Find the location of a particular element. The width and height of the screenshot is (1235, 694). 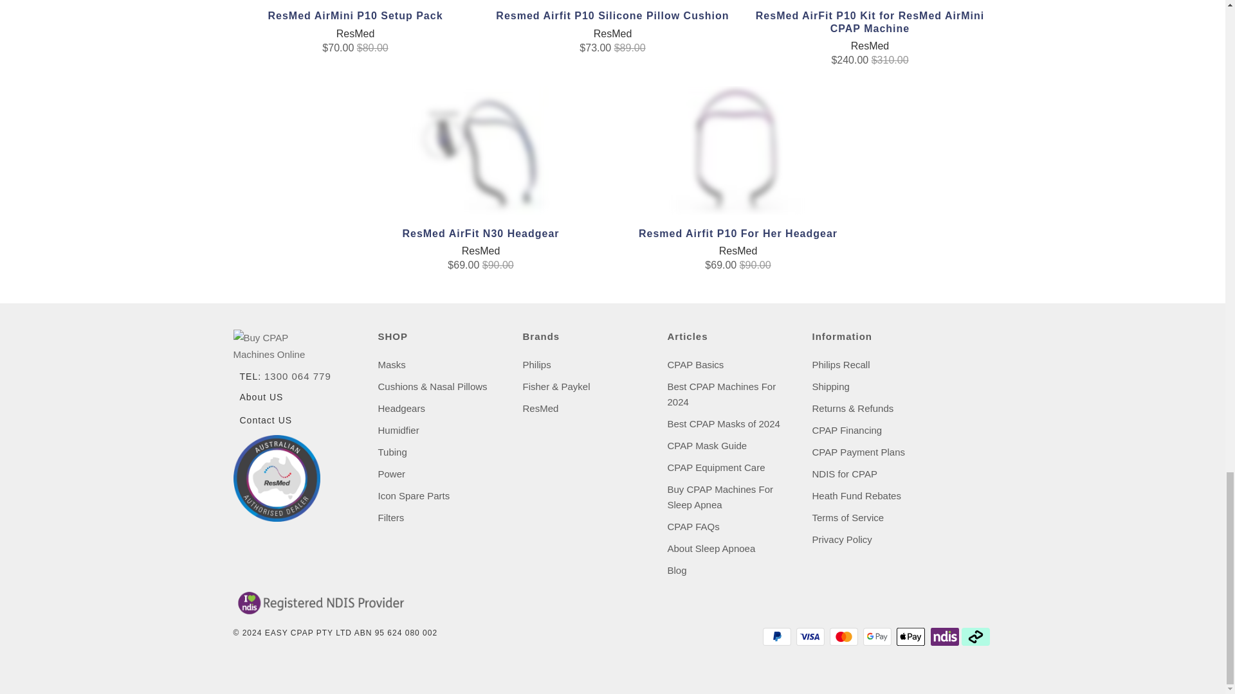

Mastercard is located at coordinates (845, 636).